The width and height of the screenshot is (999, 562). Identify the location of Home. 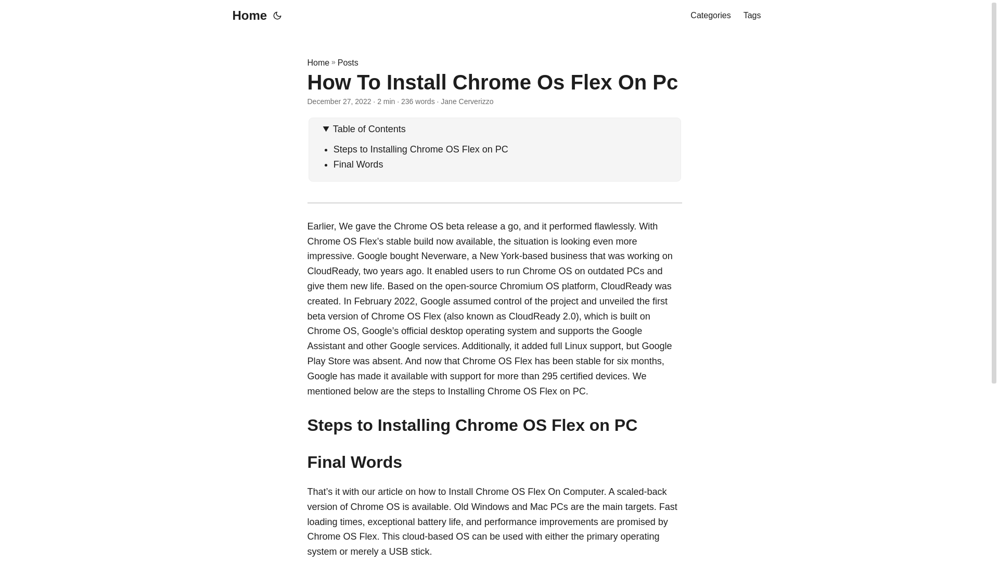
(318, 62).